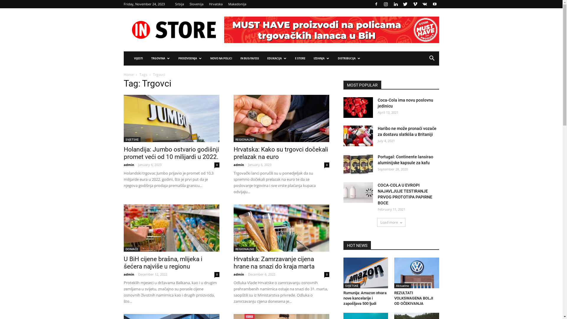 The width and height of the screenshot is (567, 319). I want to click on Youtube, so click(434, 4).